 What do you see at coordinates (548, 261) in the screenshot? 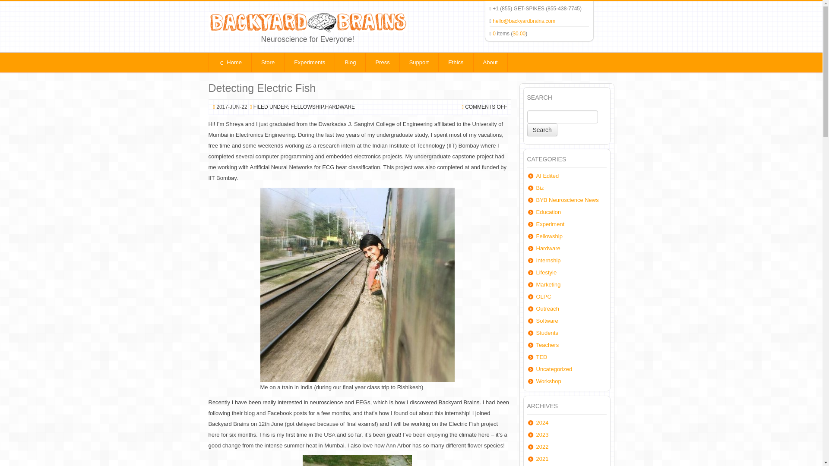
I see `Internship` at bounding box center [548, 261].